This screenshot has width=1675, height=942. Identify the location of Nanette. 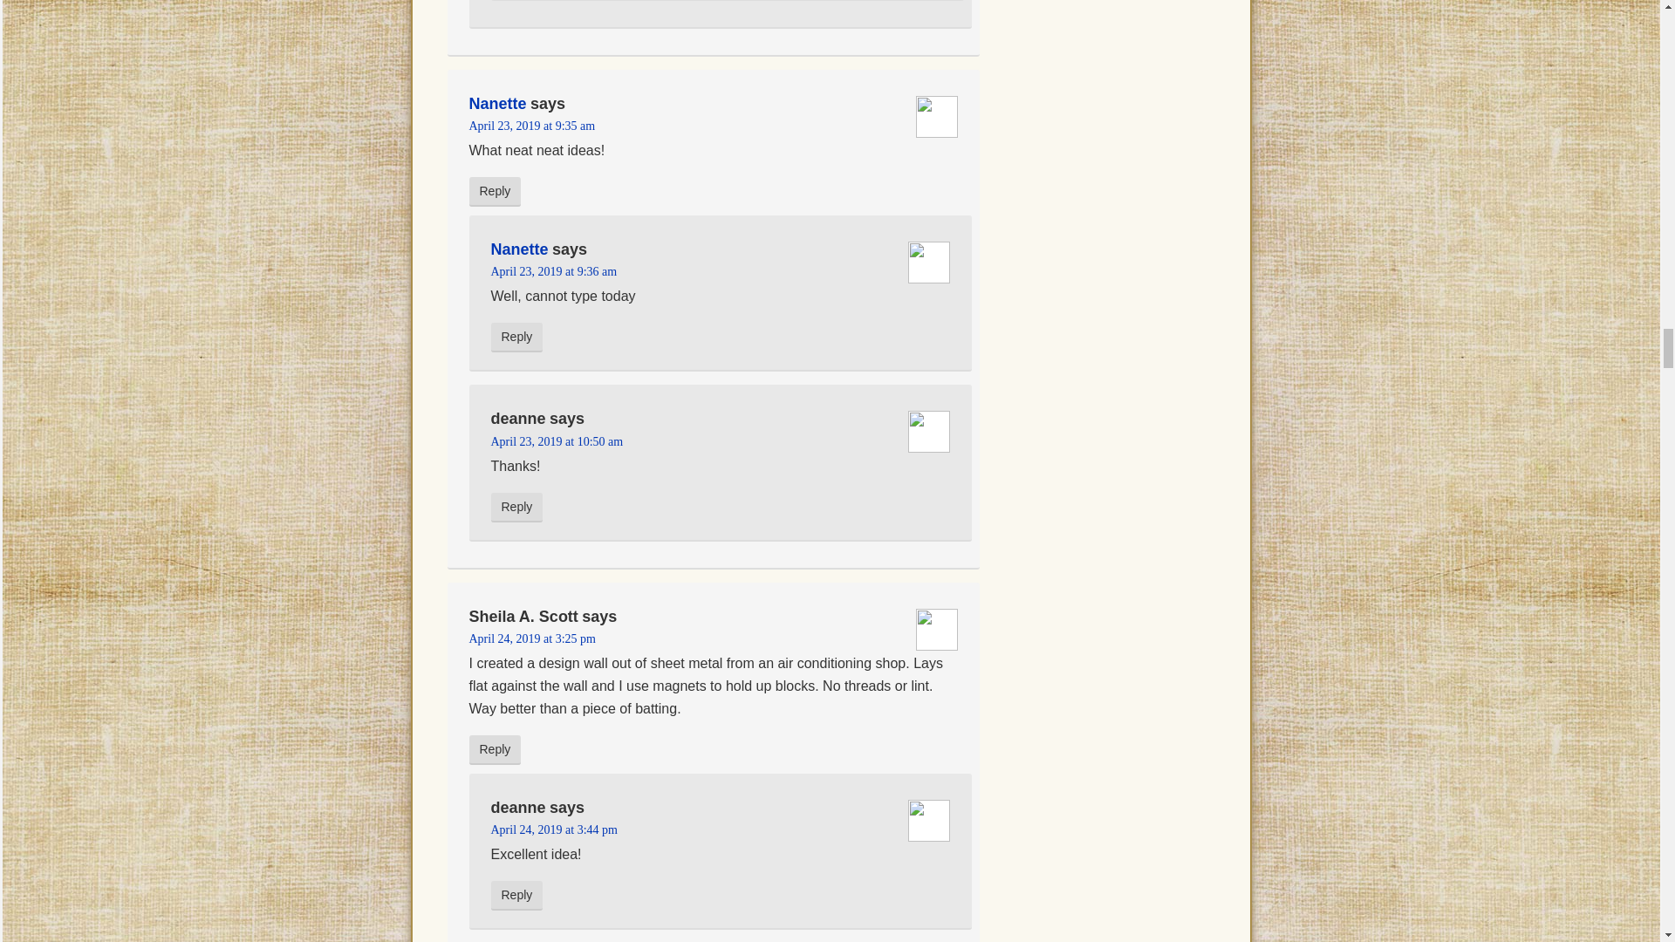
(518, 249).